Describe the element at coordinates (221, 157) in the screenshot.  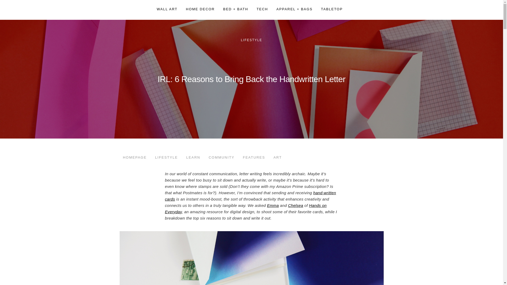
I see `COMMUNITY` at that location.